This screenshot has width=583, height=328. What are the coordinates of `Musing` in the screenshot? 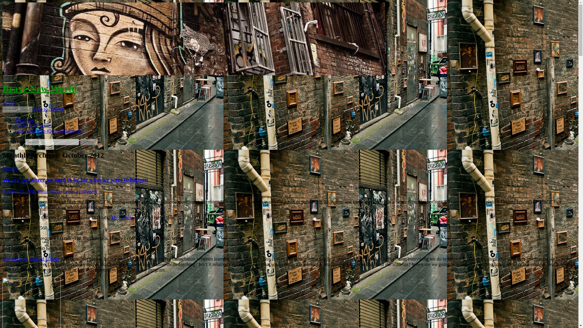 It's located at (10, 168).